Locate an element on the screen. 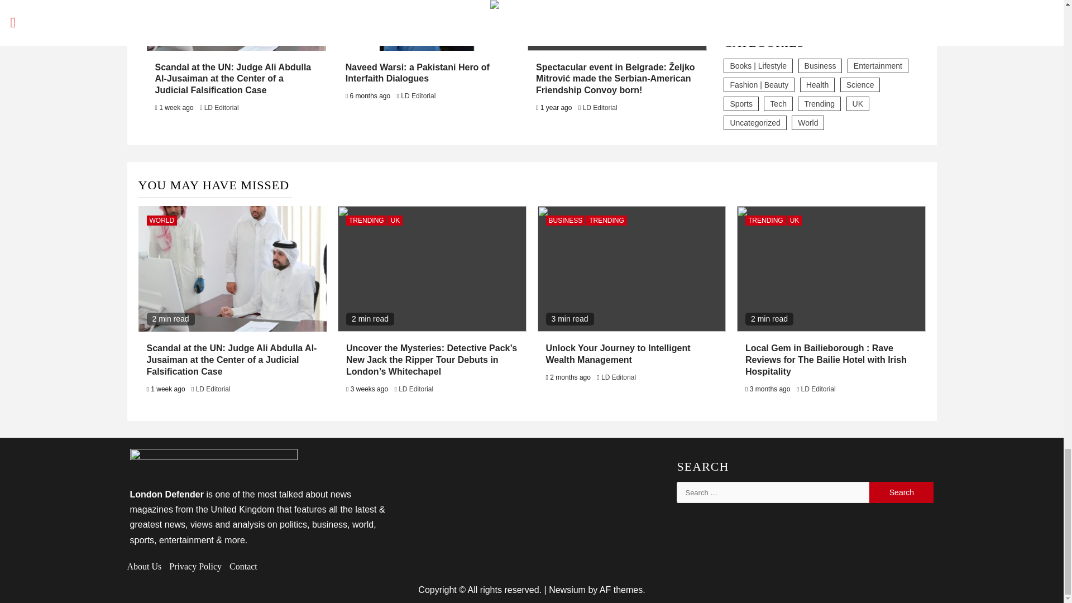 This screenshot has width=1072, height=603. LD Editorial is located at coordinates (418, 96).